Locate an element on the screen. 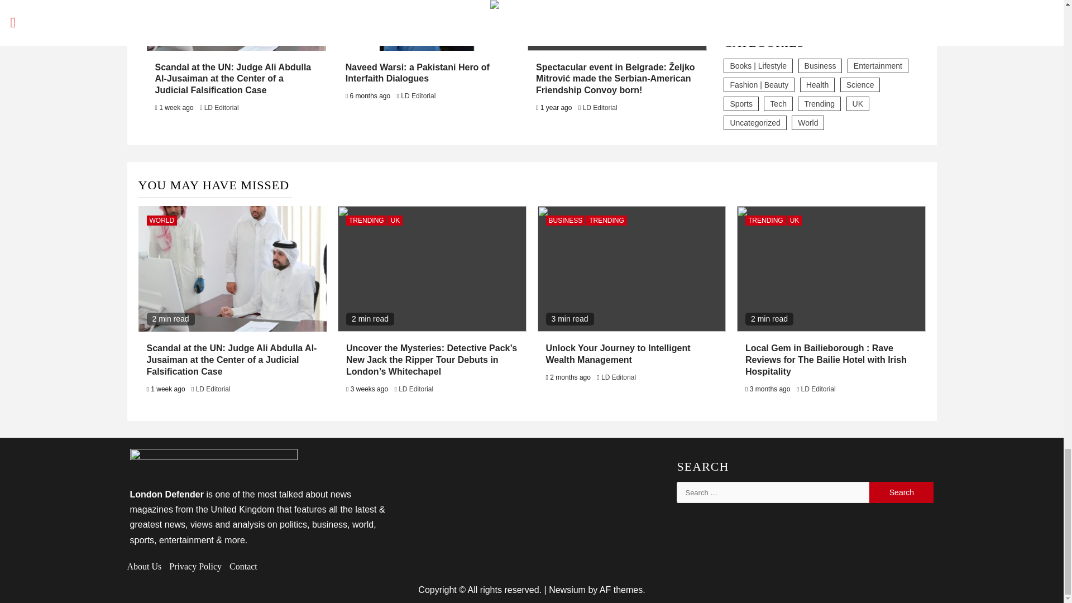 This screenshot has width=1072, height=603. LD Editorial is located at coordinates (418, 96).